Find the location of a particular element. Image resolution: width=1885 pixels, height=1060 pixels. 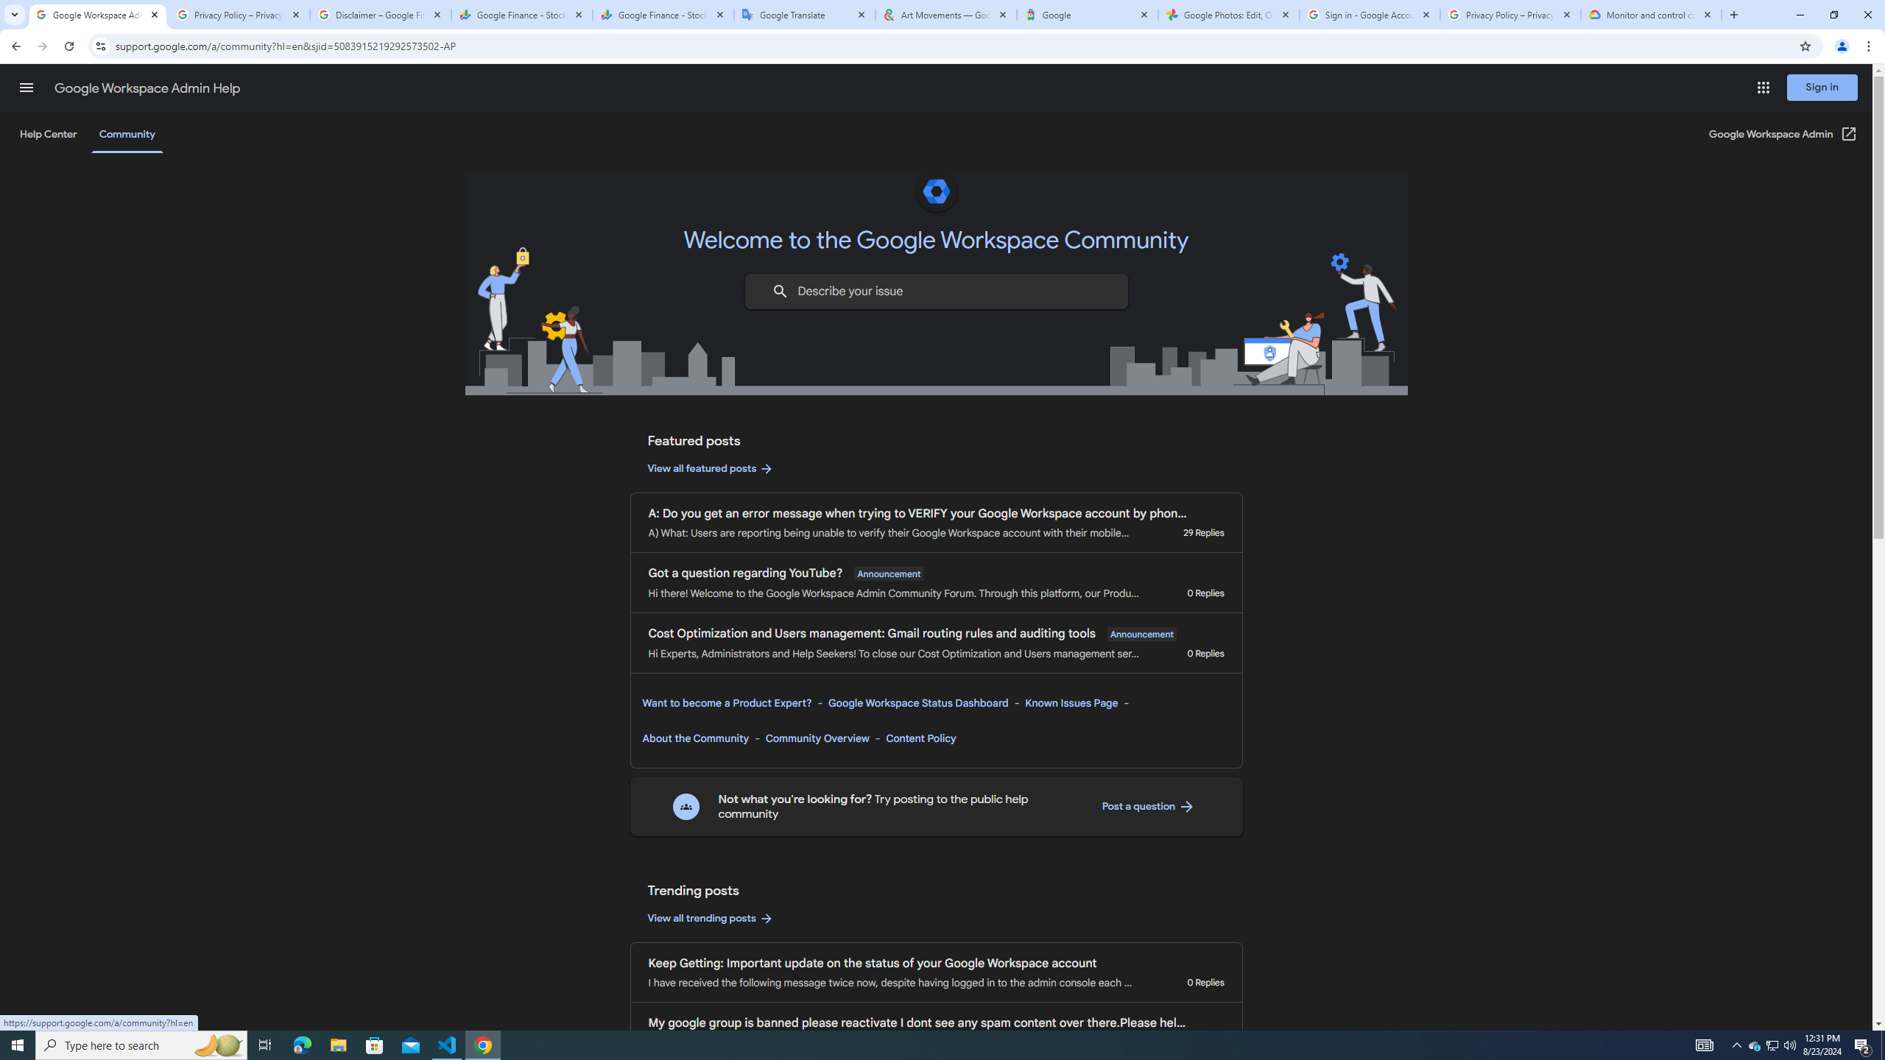

Post a question  is located at coordinates (1148, 807).